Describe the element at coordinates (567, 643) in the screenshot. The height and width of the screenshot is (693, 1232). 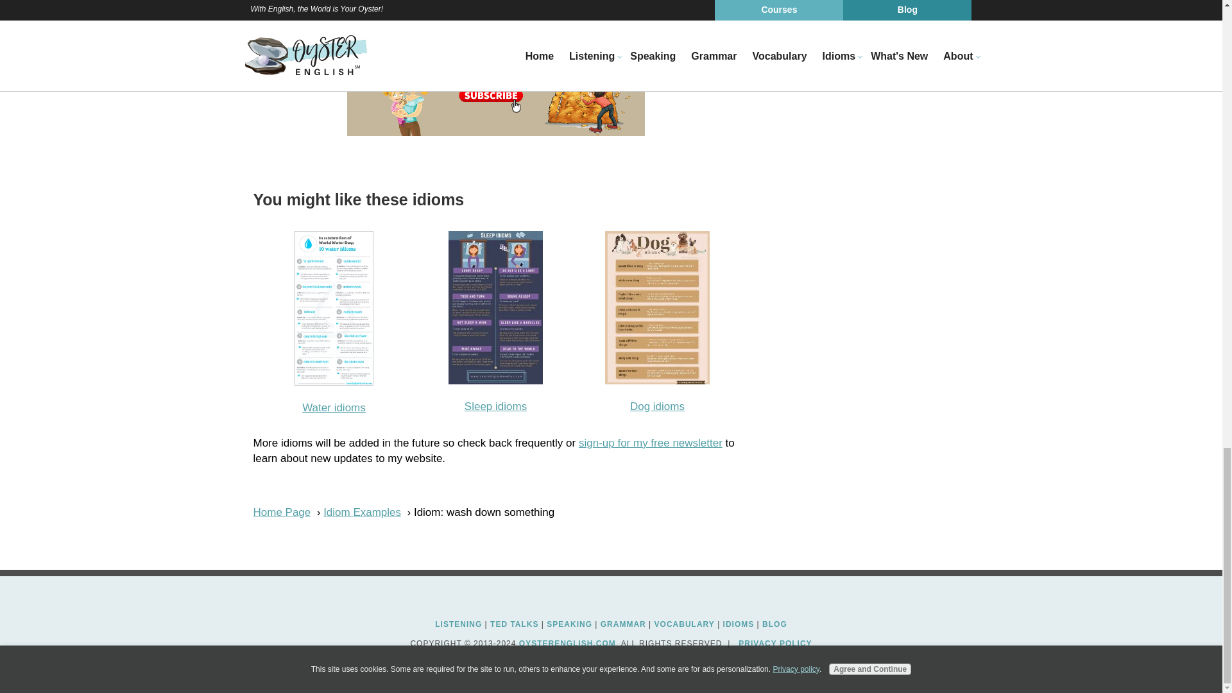
I see `OYSTERENGLISH.COM` at that location.